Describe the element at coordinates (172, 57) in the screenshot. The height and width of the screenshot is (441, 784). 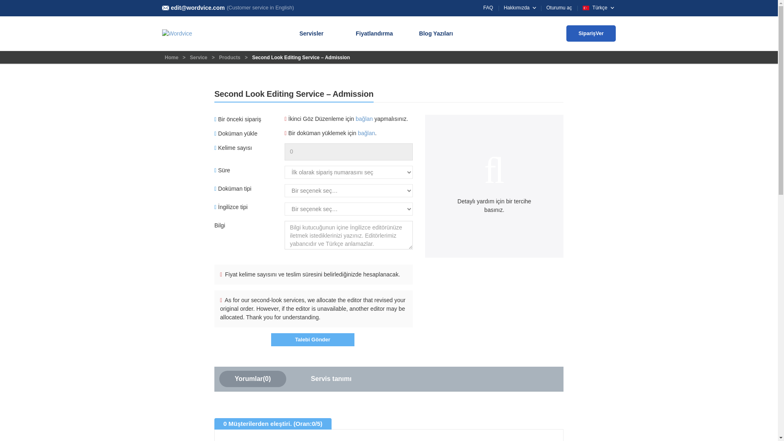
I see `Wordvice` at that location.